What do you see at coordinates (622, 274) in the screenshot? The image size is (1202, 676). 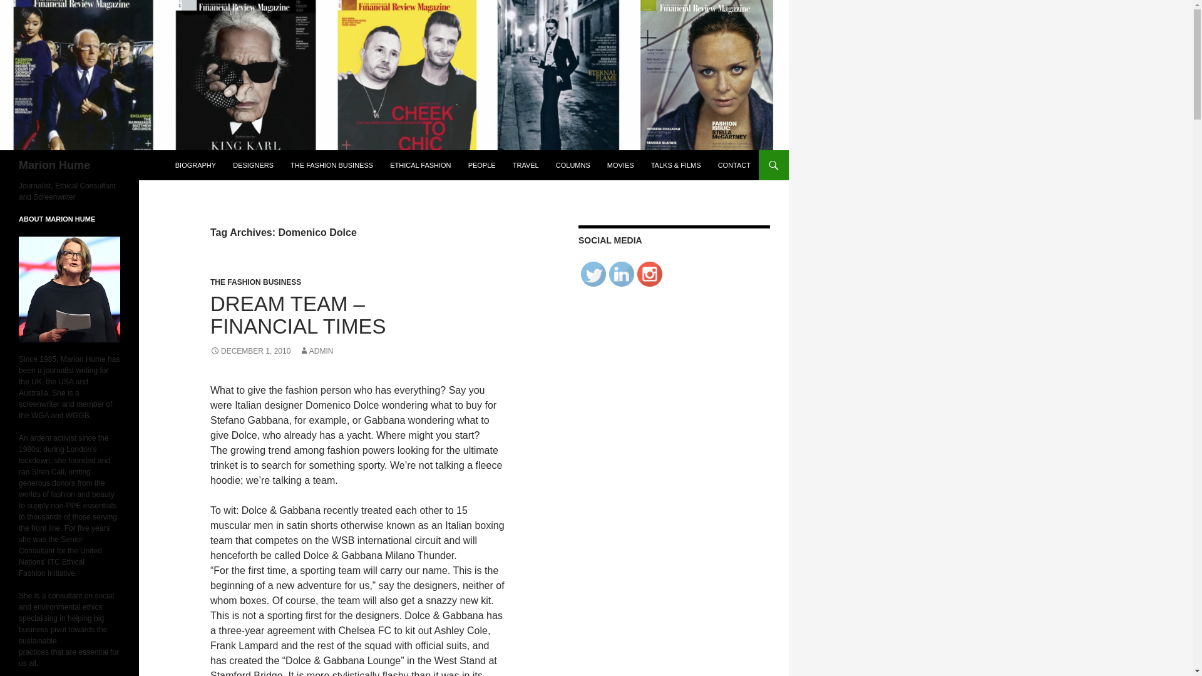 I see `LinkedIn` at bounding box center [622, 274].